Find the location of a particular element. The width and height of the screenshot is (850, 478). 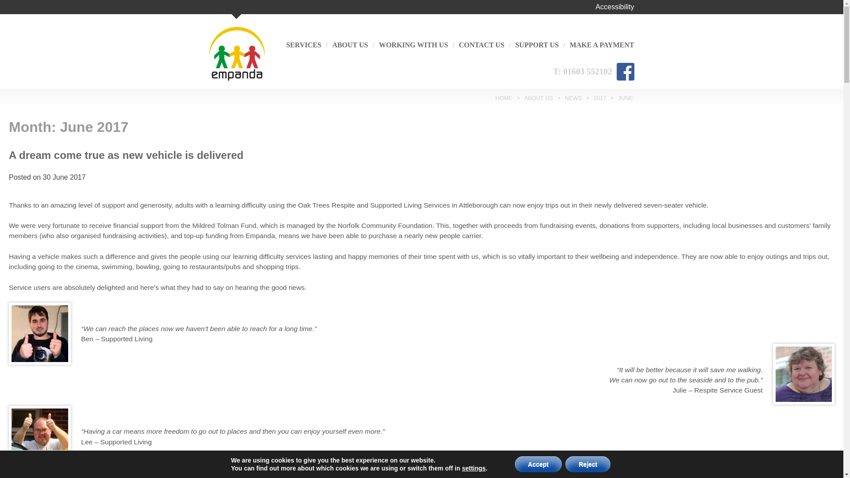

CONTACT US is located at coordinates (482, 45).